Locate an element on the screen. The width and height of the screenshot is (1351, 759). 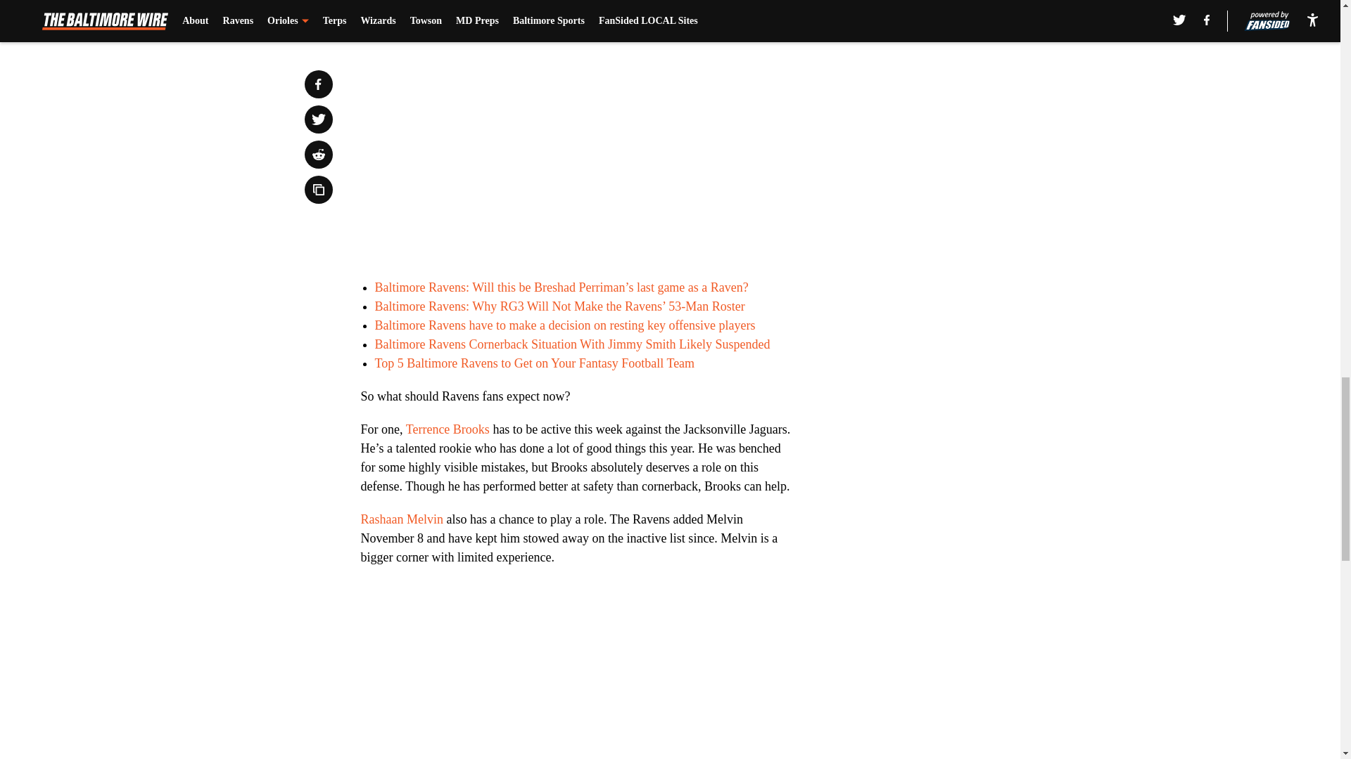
Rashaan Melvin is located at coordinates (401, 519).